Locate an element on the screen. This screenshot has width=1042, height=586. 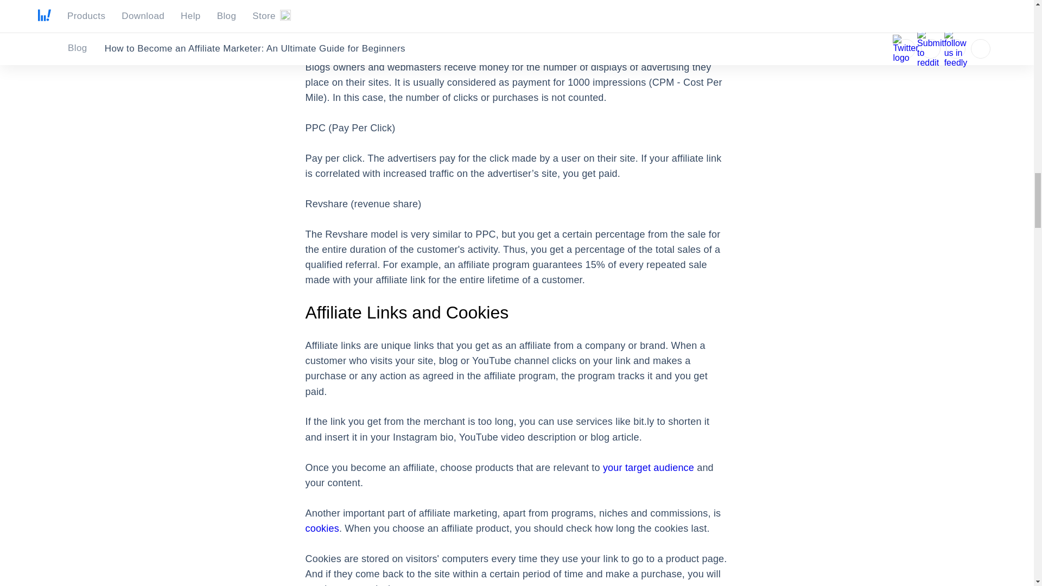
cookies is located at coordinates (322, 528).